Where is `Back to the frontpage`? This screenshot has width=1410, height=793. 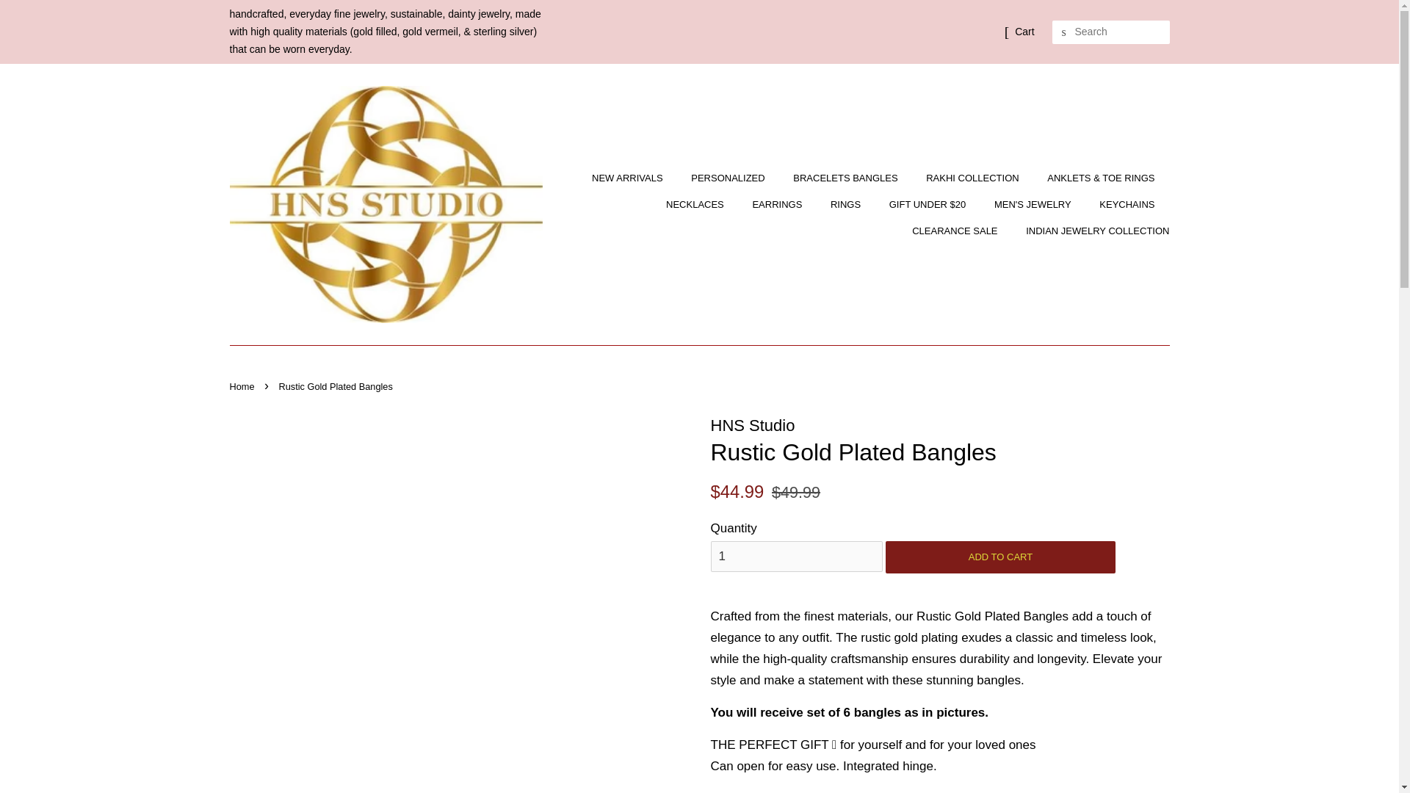
Back to the frontpage is located at coordinates (243, 386).